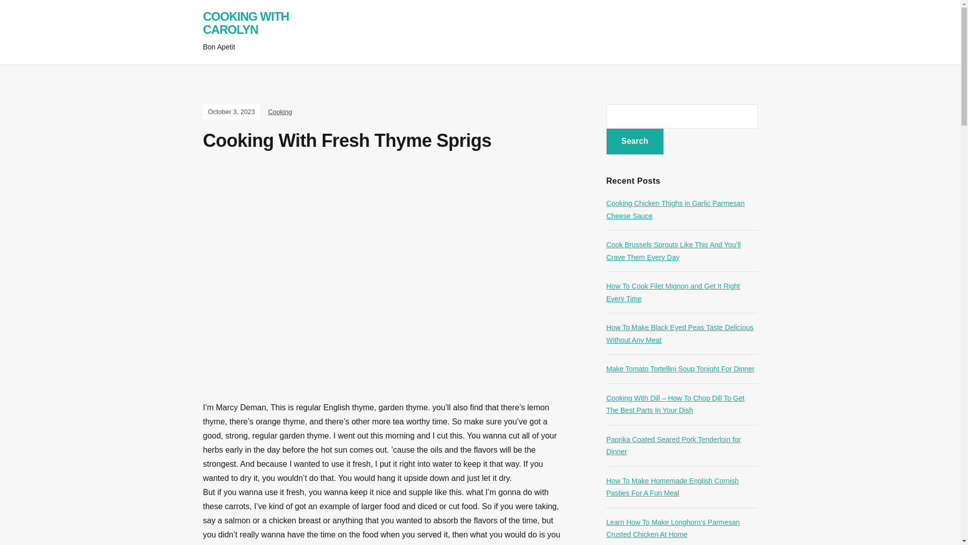  I want to click on Paprika Coated Seared Pork Tenderloin for Dinner, so click(673, 445).